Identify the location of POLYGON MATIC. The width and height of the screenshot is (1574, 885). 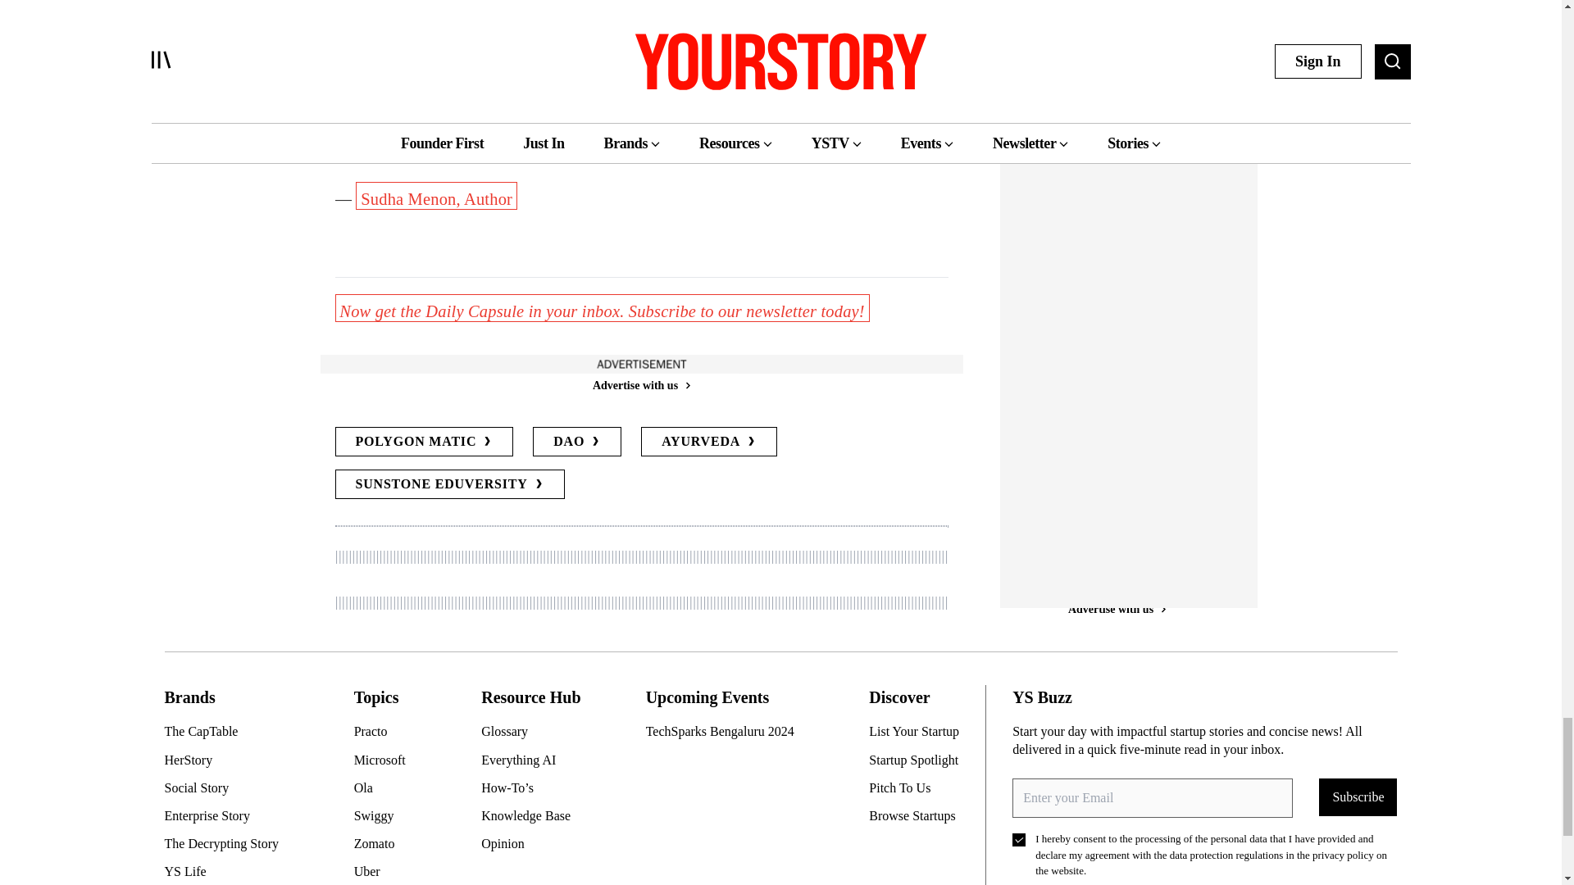
(423, 441).